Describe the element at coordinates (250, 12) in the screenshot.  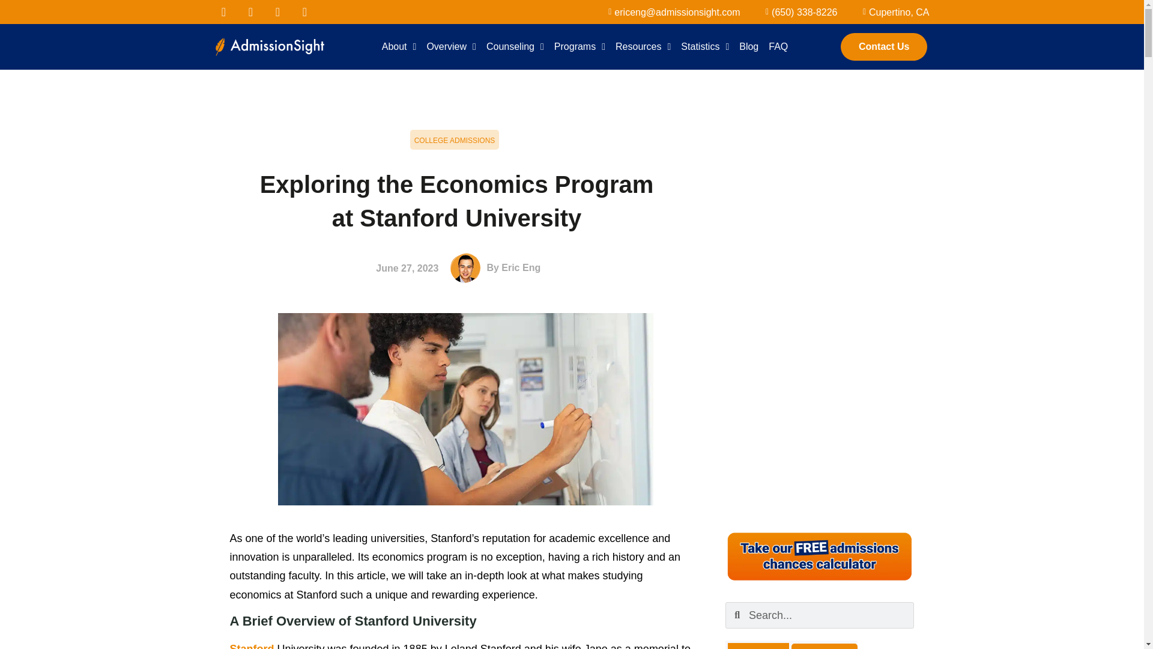
I see `Twitter` at that location.